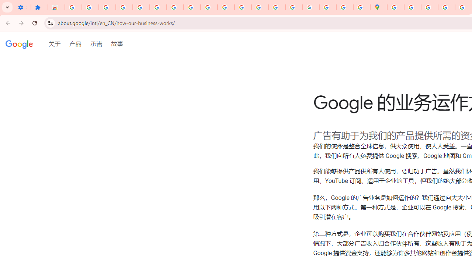 The width and height of the screenshot is (472, 265). Describe the element at coordinates (158, 7) in the screenshot. I see `Sign in - Google Accounts` at that location.